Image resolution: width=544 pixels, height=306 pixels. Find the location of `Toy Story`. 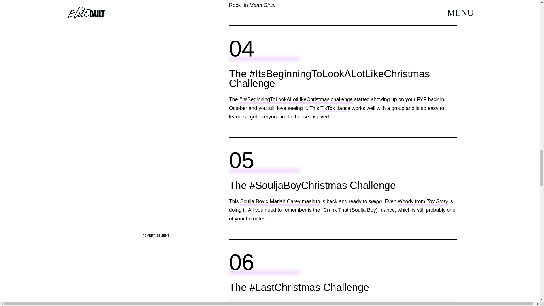

Toy Story is located at coordinates (437, 202).